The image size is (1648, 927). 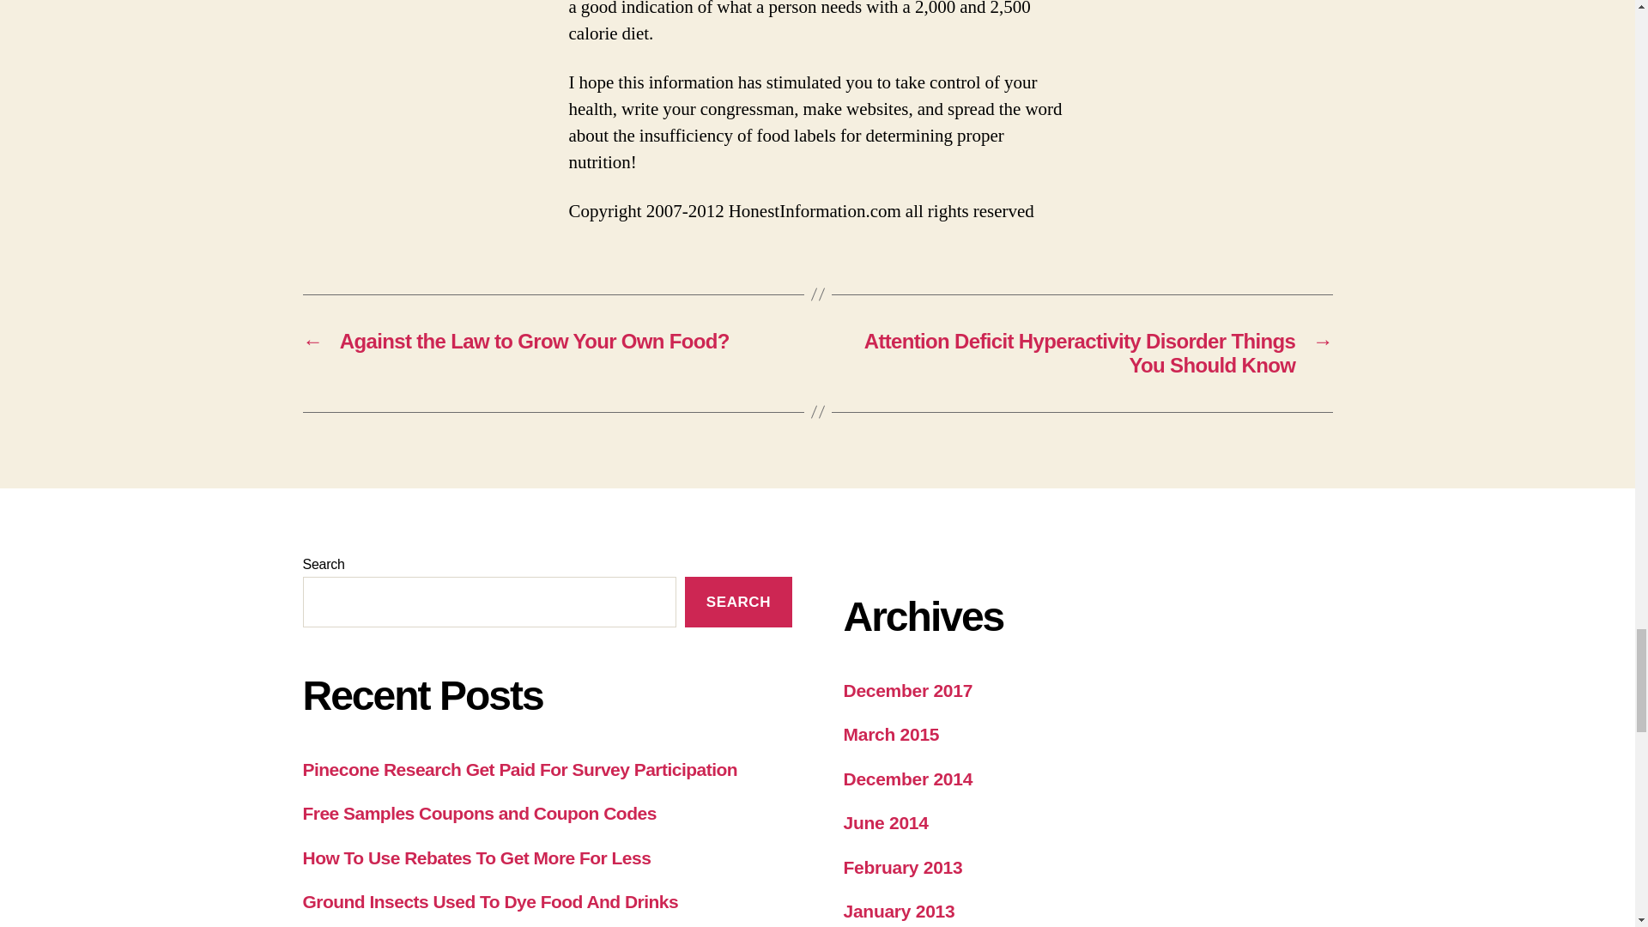 I want to click on SEARCH, so click(x=738, y=602).